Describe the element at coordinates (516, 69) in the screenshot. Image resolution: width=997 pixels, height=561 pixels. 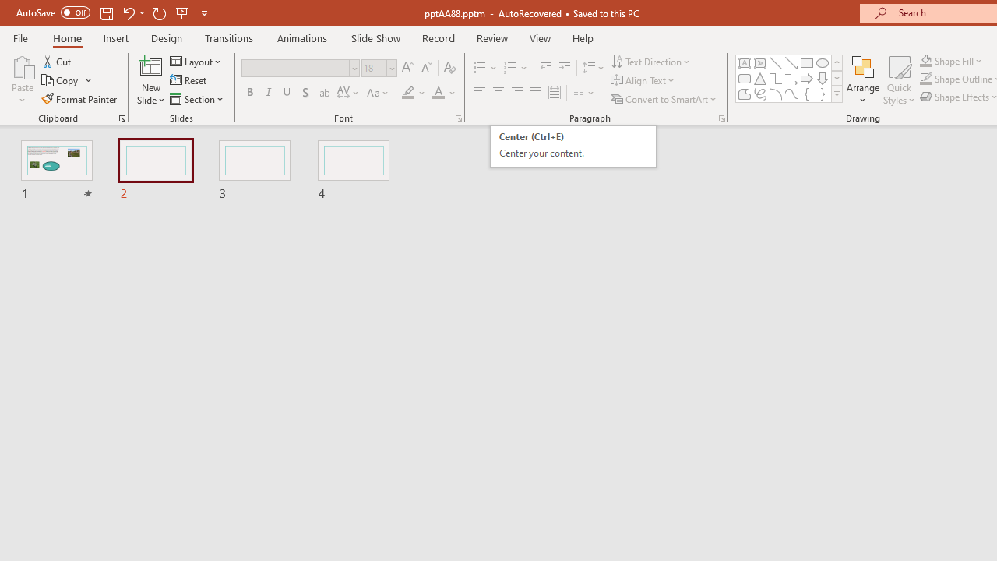
I see `Numbering` at that location.